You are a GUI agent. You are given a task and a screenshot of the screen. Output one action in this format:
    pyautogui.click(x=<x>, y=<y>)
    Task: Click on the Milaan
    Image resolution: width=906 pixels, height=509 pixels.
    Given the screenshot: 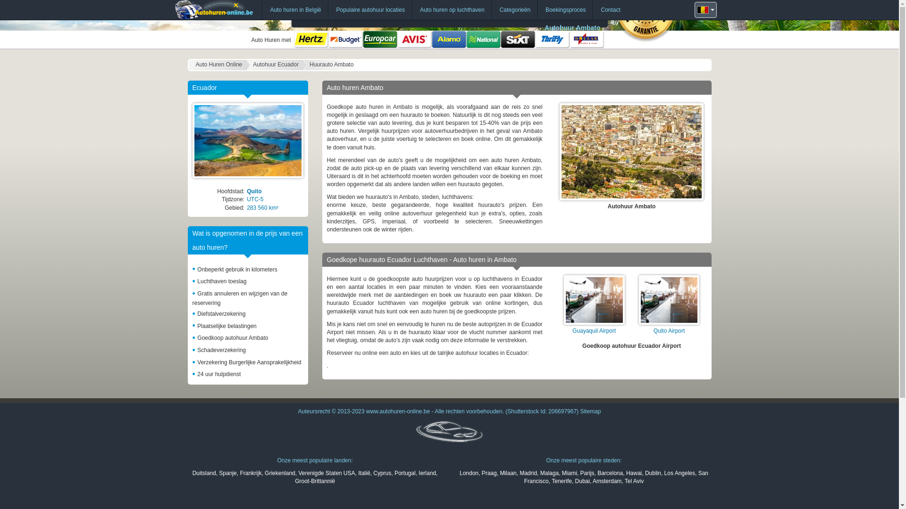 What is the action you would take?
    pyautogui.click(x=508, y=473)
    